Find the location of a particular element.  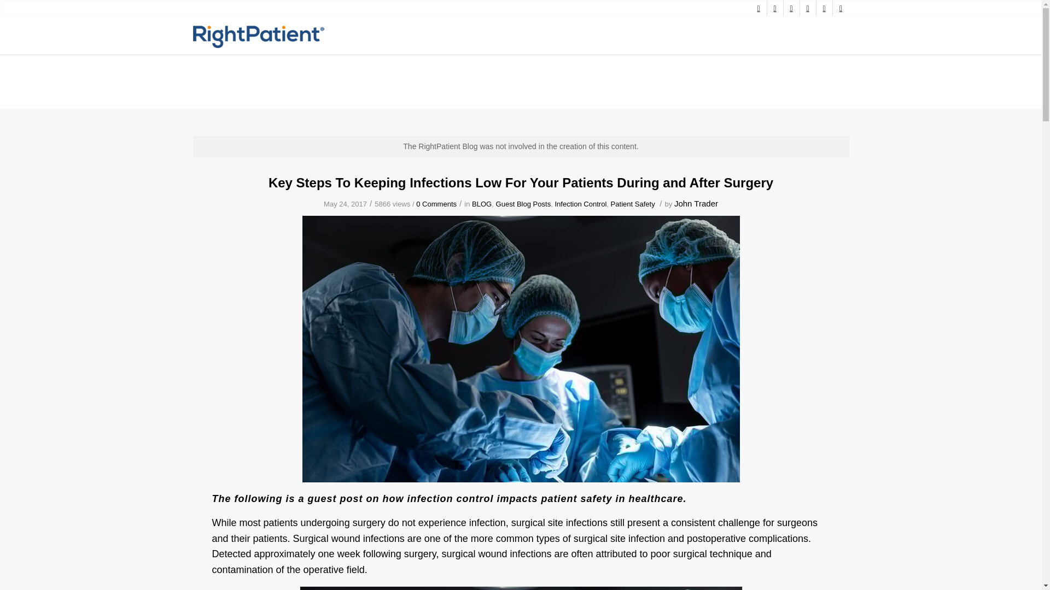

0 Comments is located at coordinates (436, 204).